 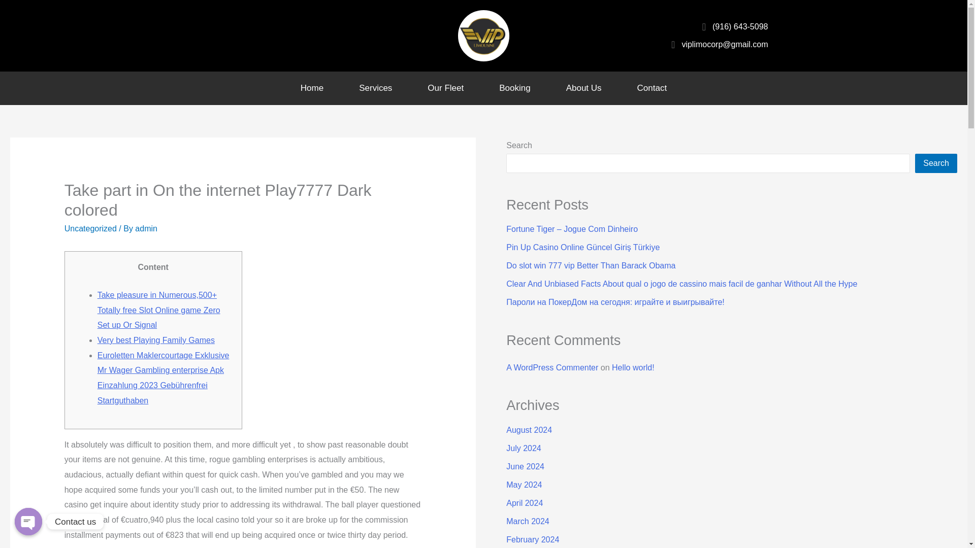 I want to click on View all posts by admin, so click(x=146, y=228).